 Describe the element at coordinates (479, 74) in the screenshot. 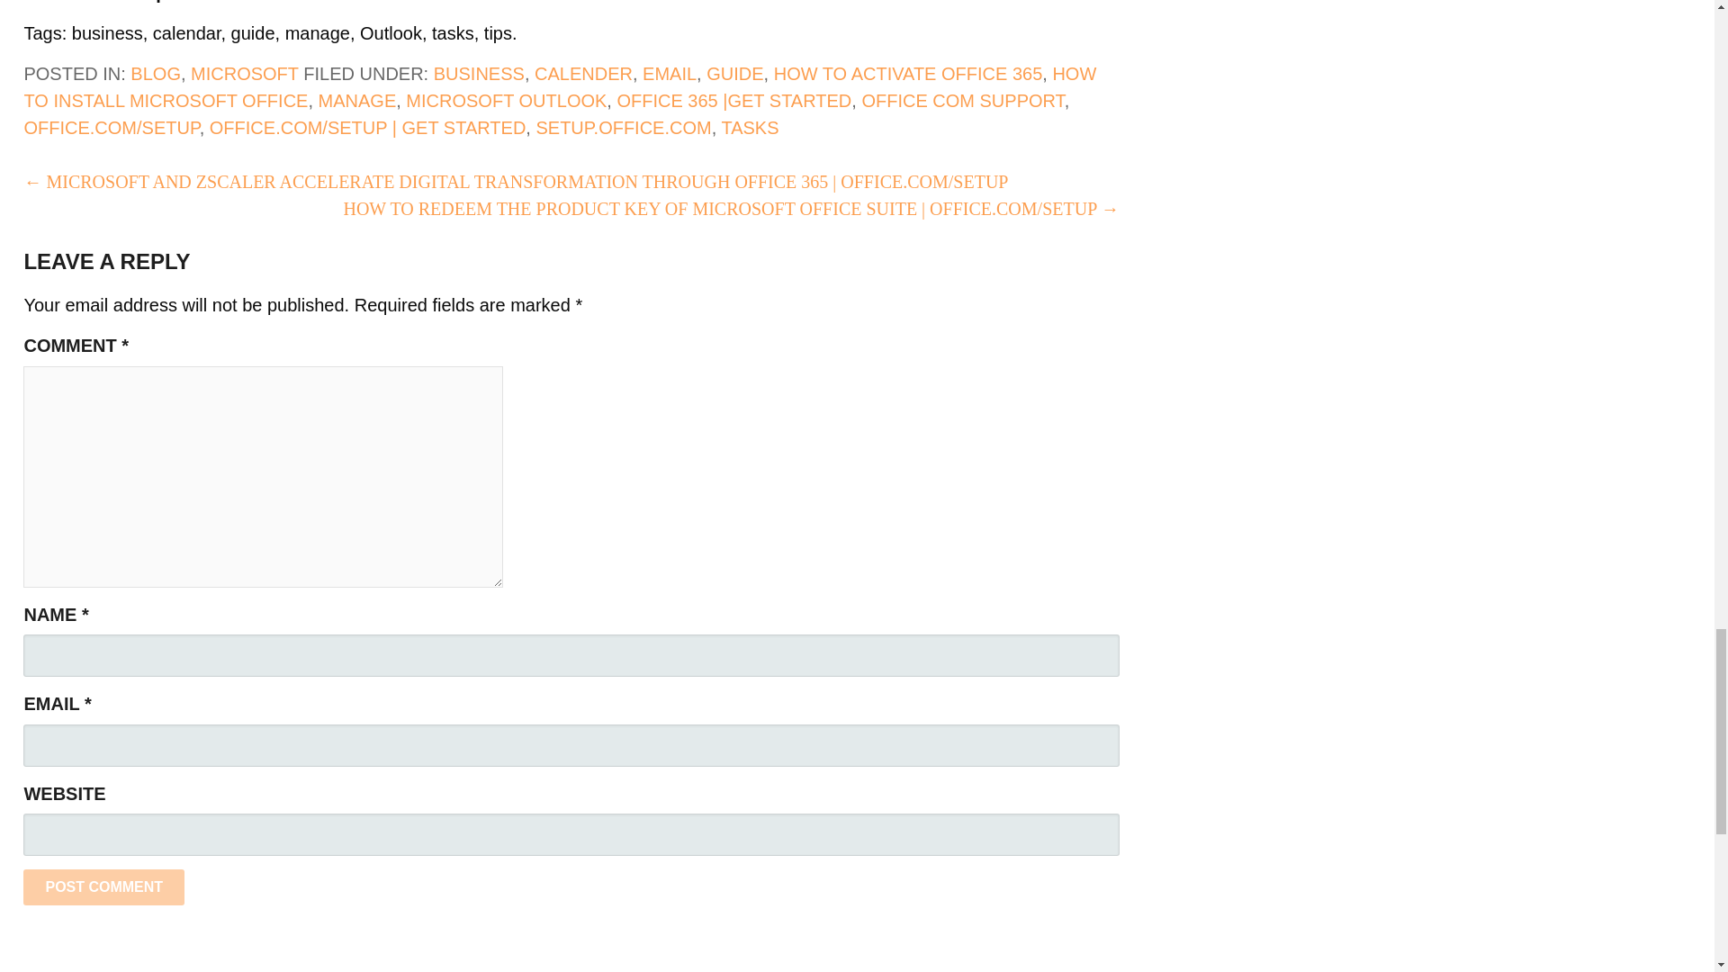

I see `BUSINESS` at that location.